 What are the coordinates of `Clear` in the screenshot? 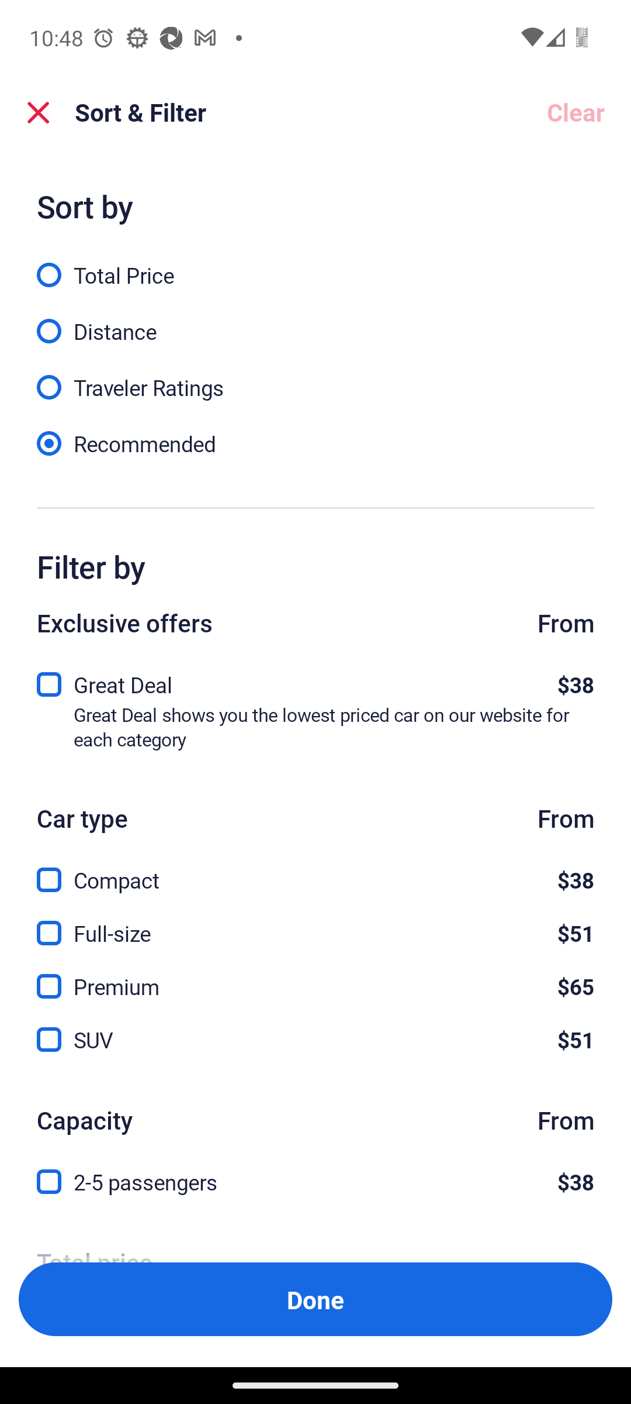 It's located at (575, 112).